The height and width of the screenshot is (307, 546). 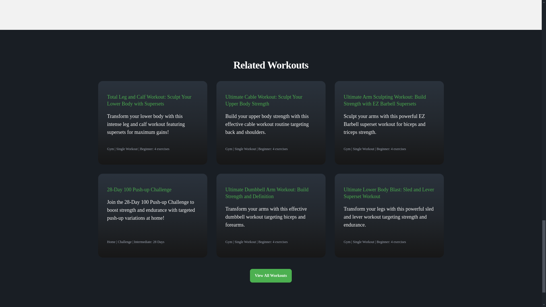 I want to click on 28-Day 100 Push-up Challenge, so click(x=139, y=189).